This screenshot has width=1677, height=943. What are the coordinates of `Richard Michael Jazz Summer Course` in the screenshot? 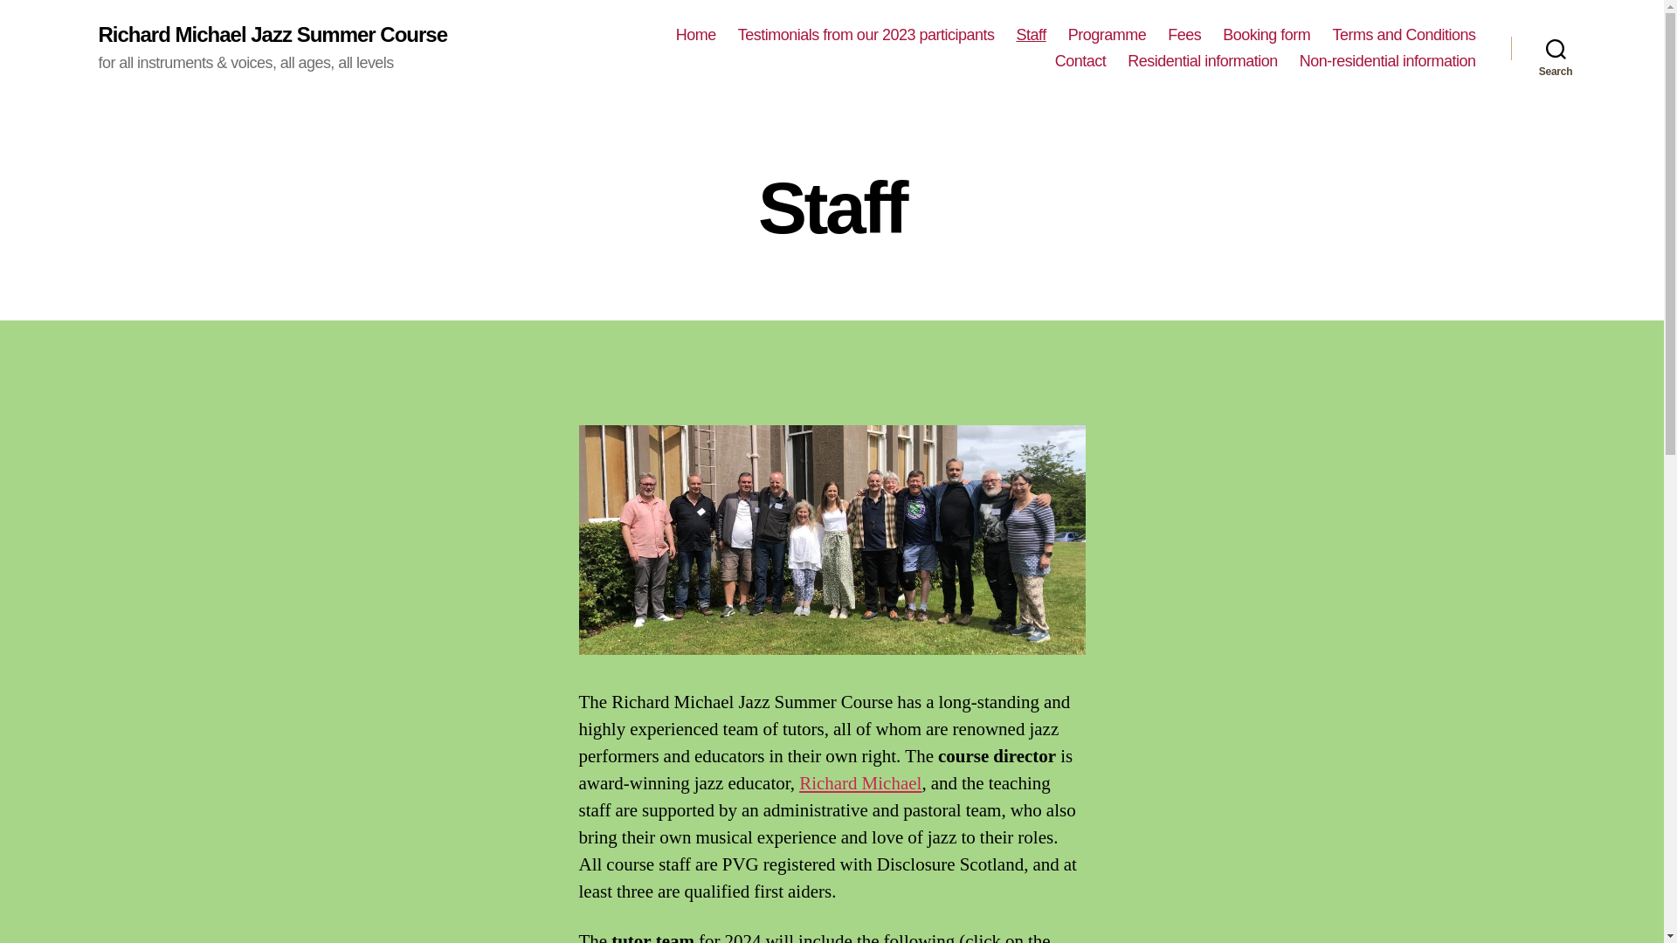 It's located at (273, 35).